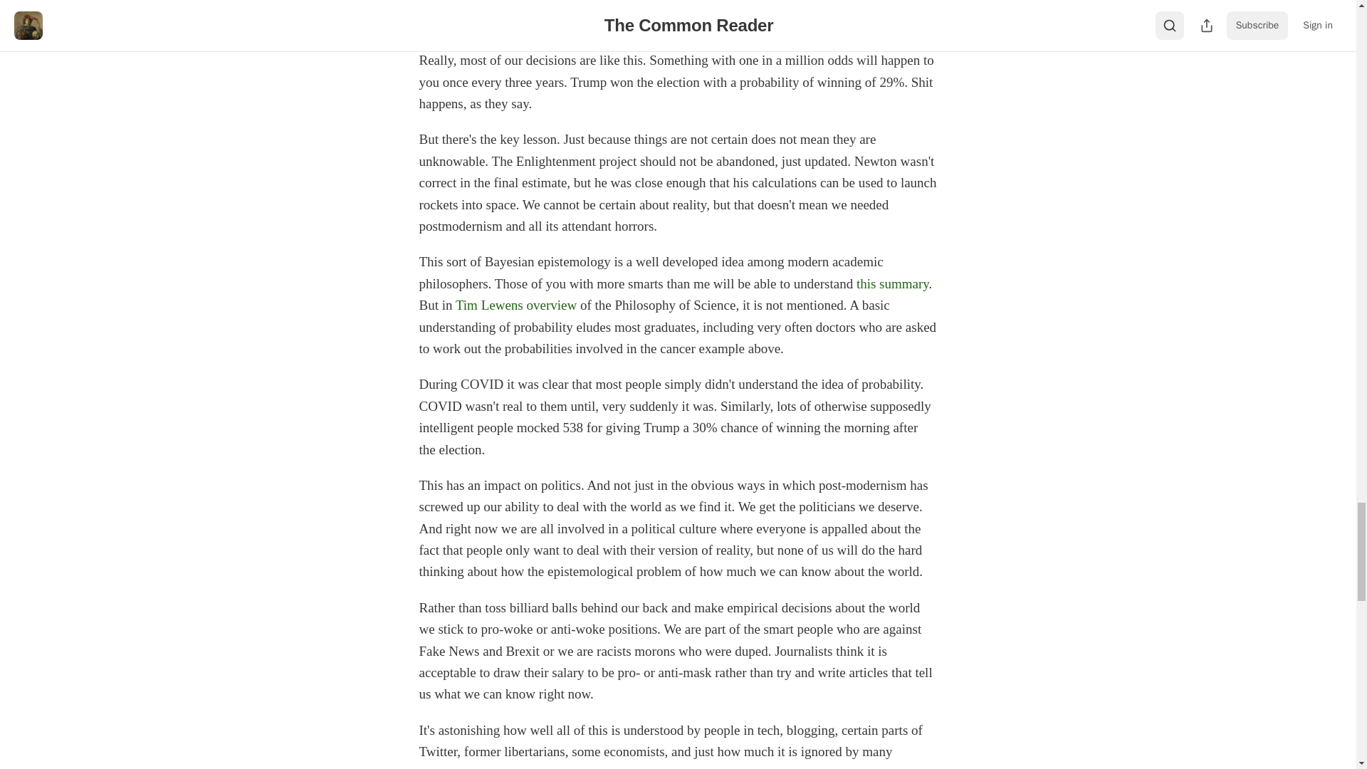  I want to click on Tim Lewens overview, so click(515, 305).